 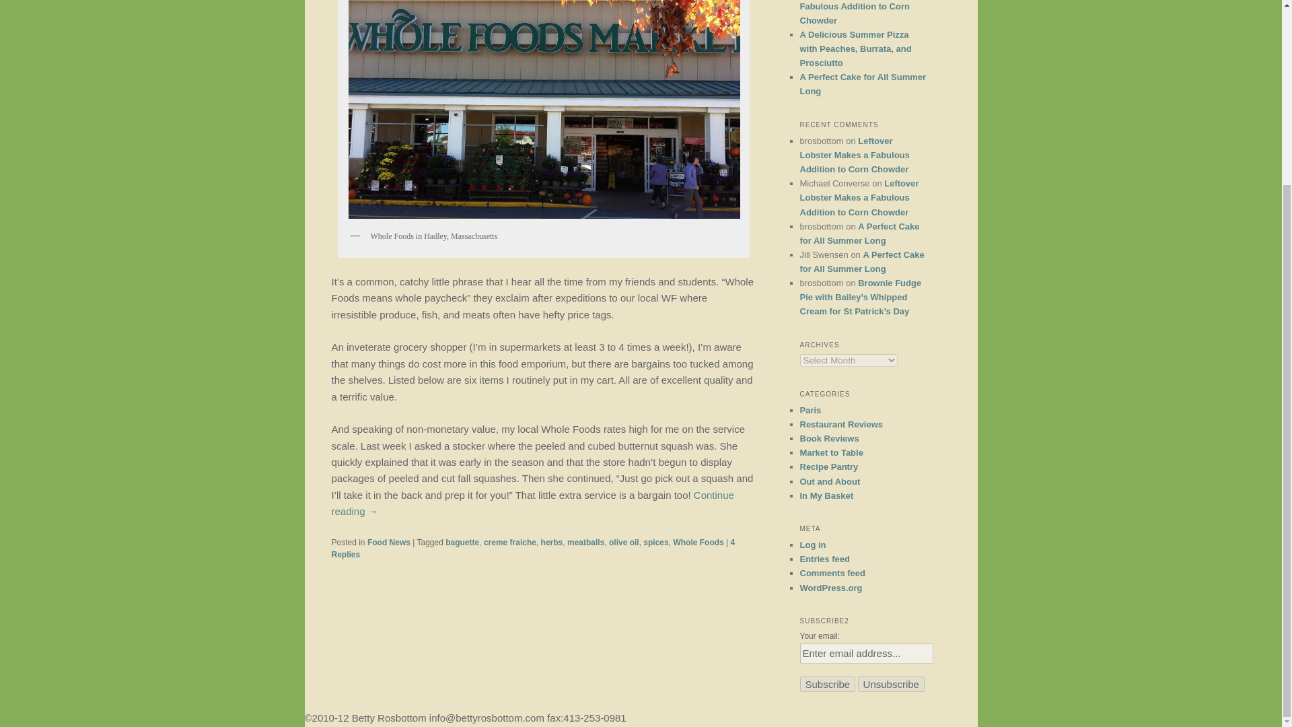 What do you see at coordinates (830, 481) in the screenshot?
I see `View all posts filed under Paris` at bounding box center [830, 481].